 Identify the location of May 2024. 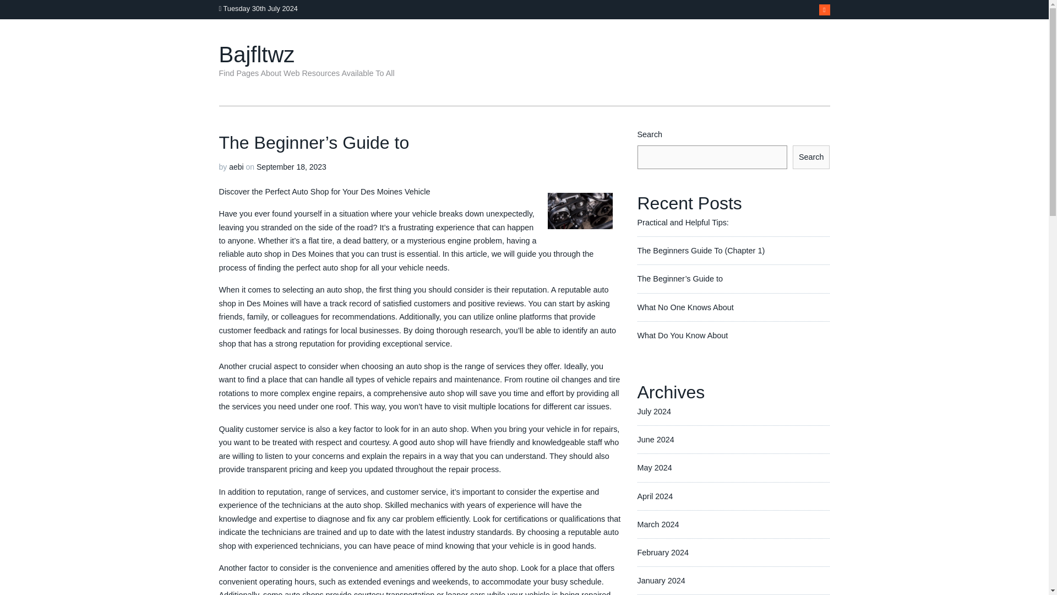
(655, 468).